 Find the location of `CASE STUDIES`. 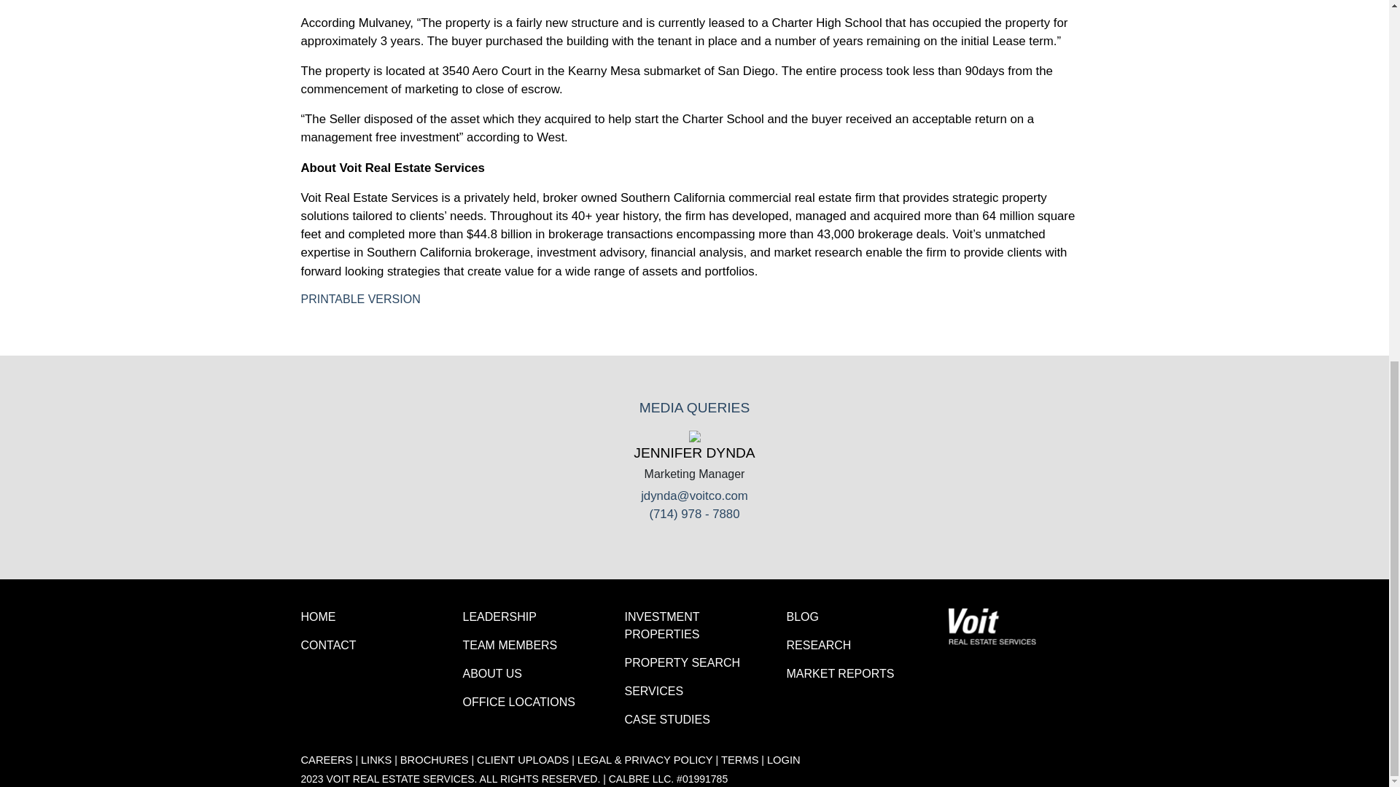

CASE STUDIES is located at coordinates (666, 719).